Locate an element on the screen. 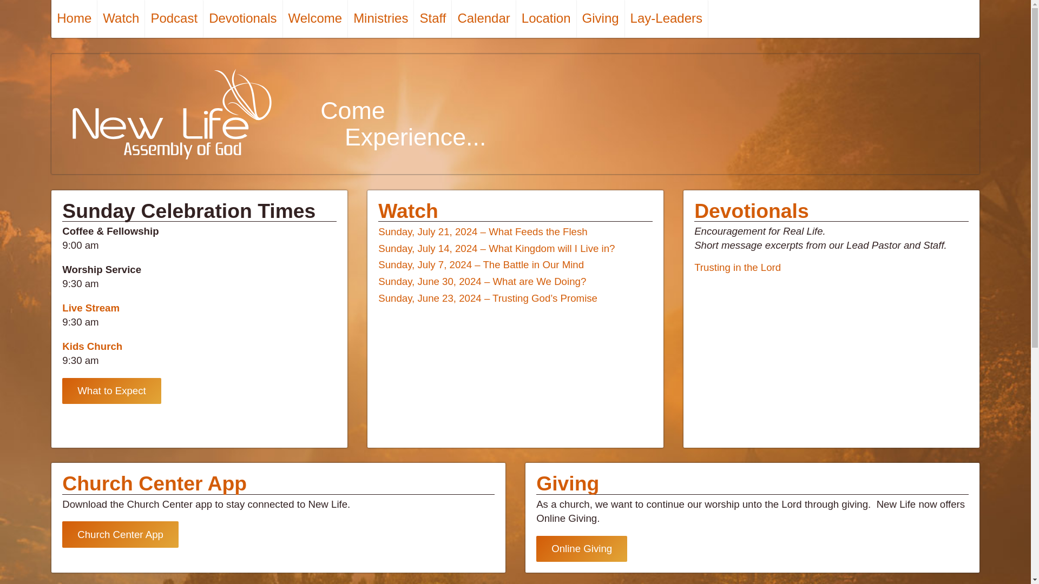  Staff is located at coordinates (433, 19).